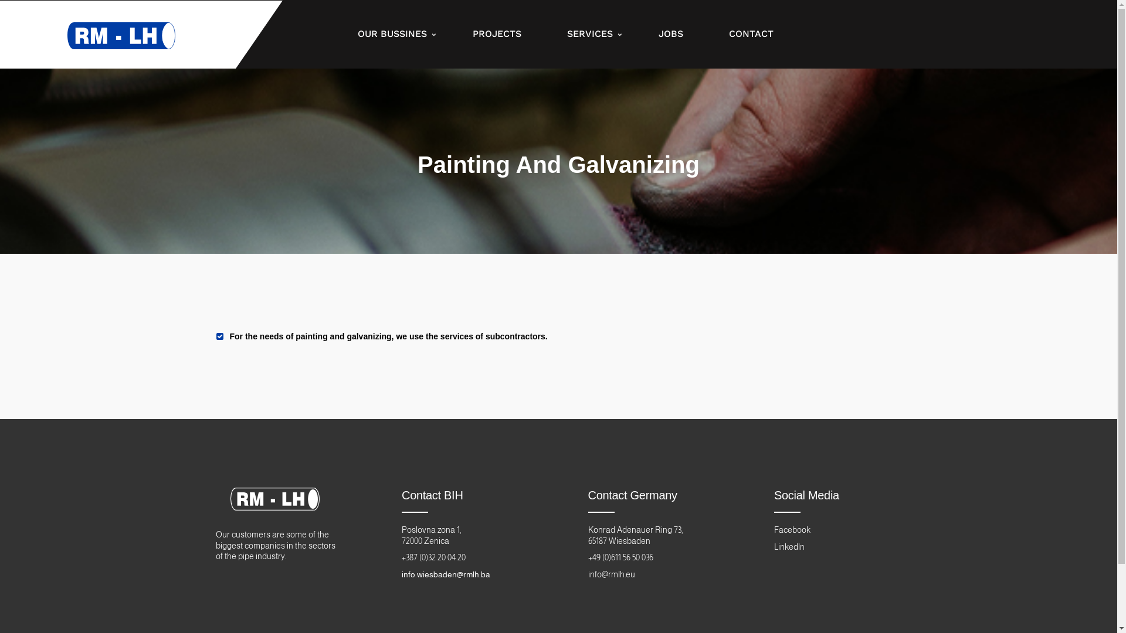  Describe the element at coordinates (671, 34) in the screenshot. I see `JOBS` at that location.